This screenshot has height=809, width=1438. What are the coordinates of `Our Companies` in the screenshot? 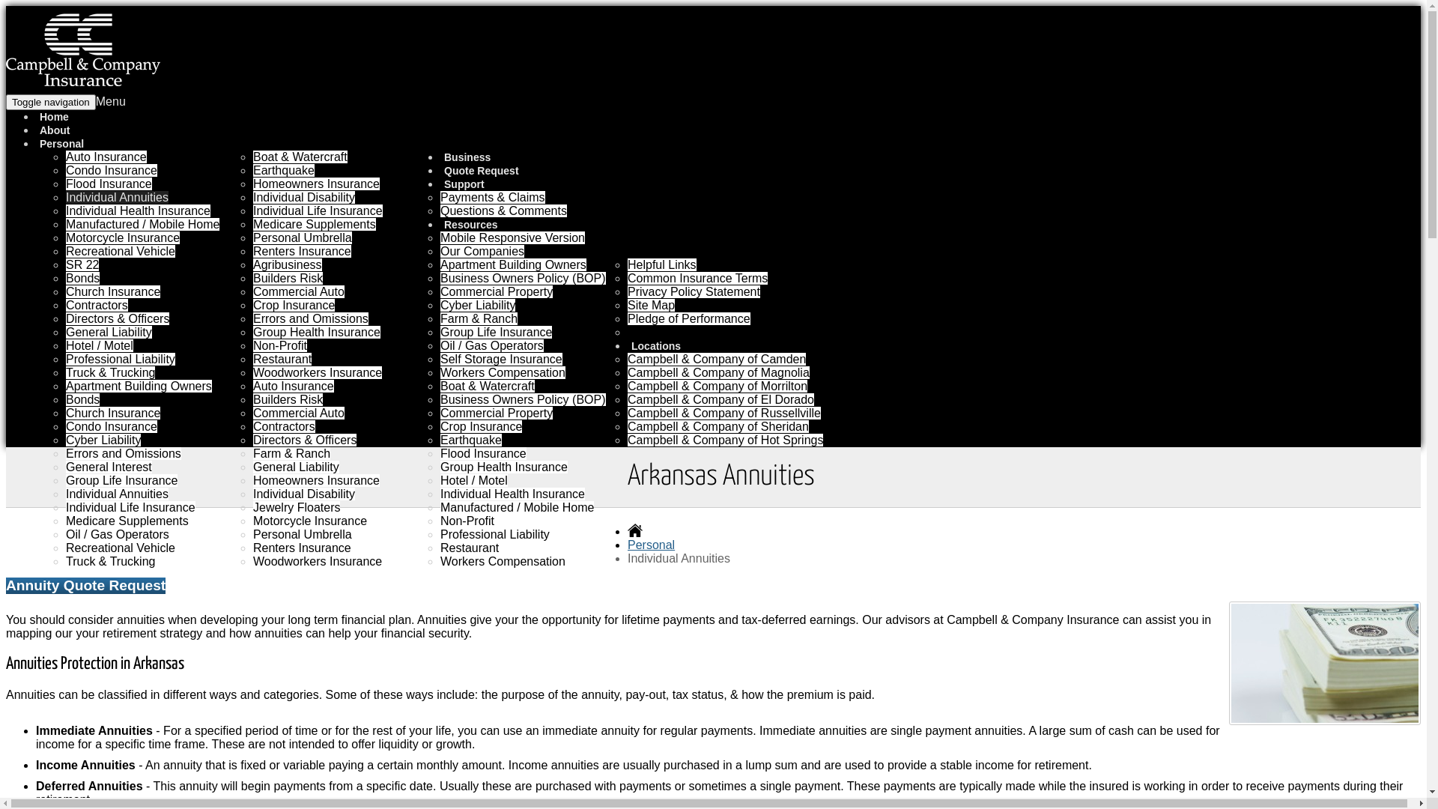 It's located at (482, 252).